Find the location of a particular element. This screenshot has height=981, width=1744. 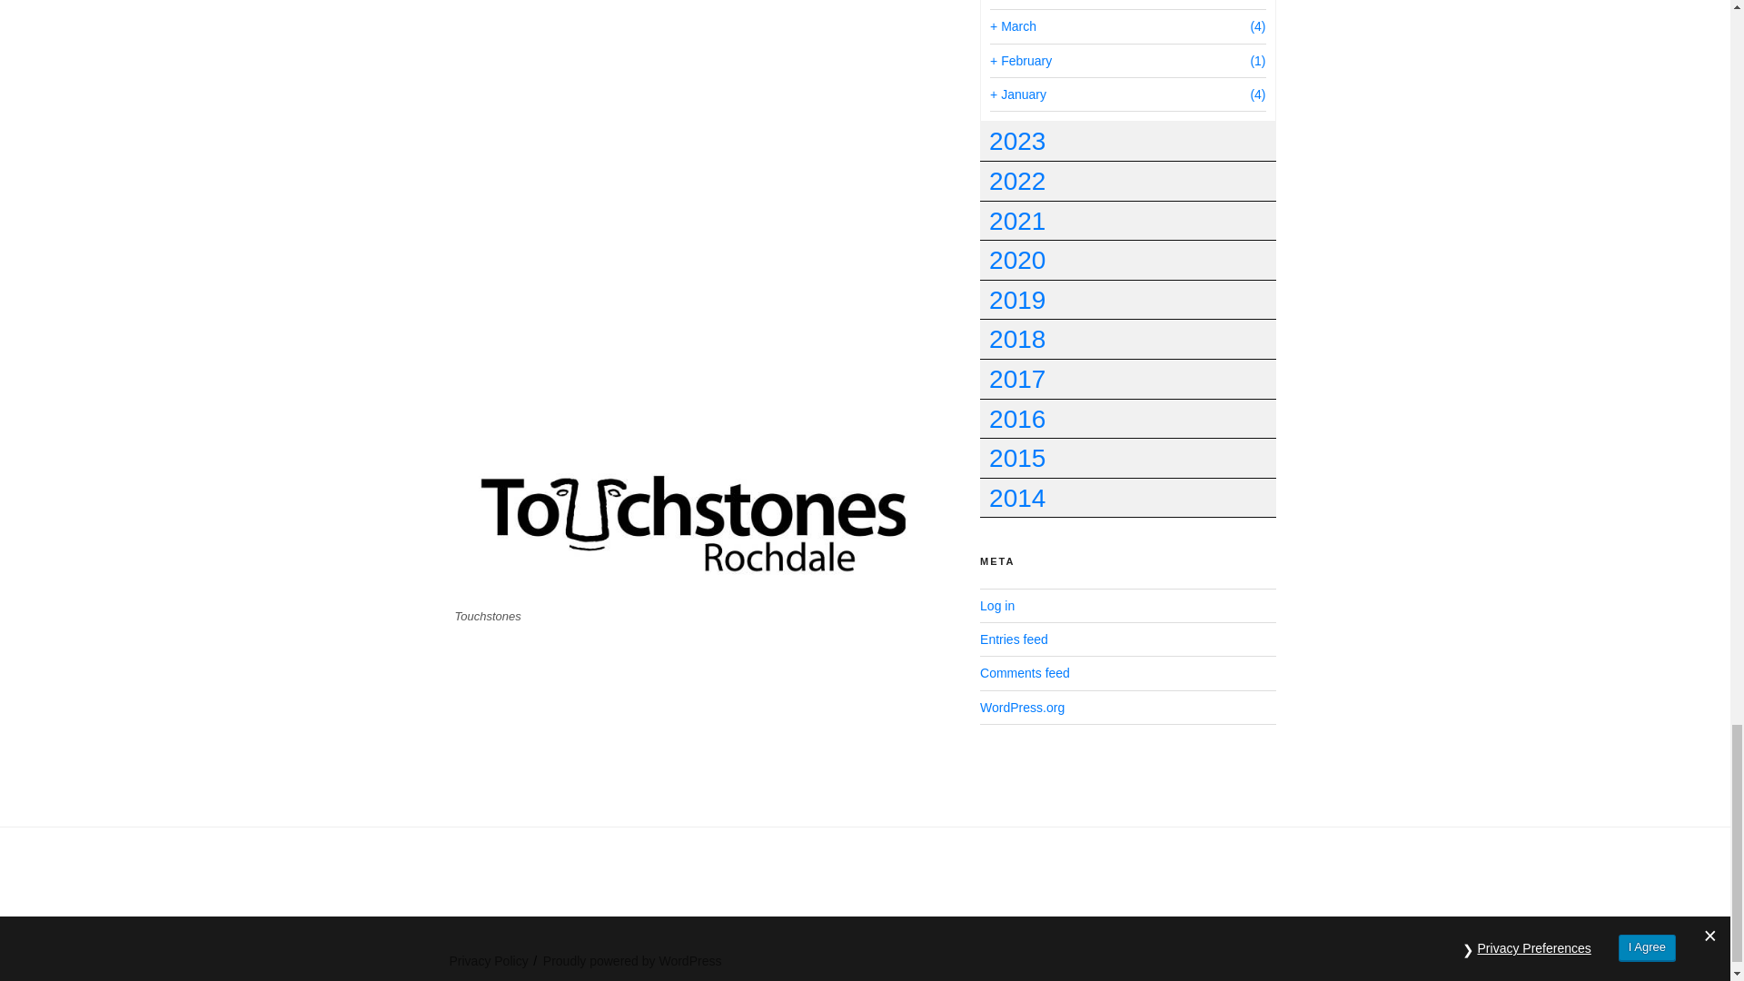

2023 is located at coordinates (1127, 142).